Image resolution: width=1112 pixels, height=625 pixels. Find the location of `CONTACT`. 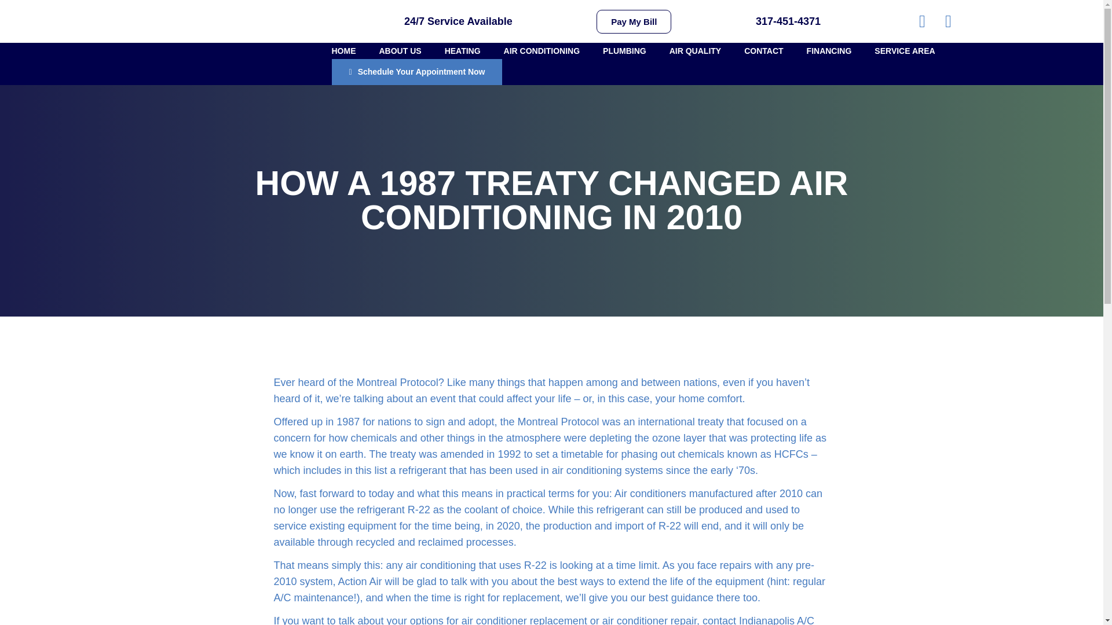

CONTACT is located at coordinates (763, 51).